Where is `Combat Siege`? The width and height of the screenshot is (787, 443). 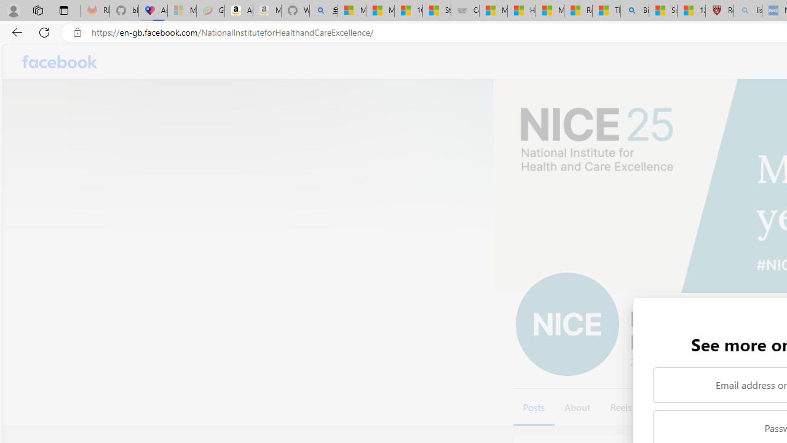
Combat Siege is located at coordinates (465, 11).